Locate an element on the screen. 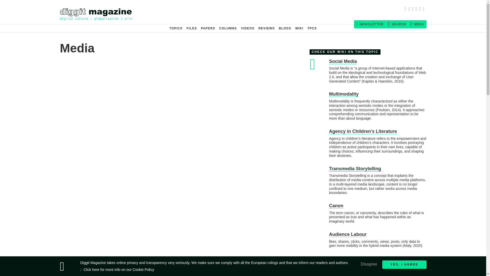 Image resolution: width=490 pixels, height=276 pixels. LINKEDIN is located at coordinates (421, 9).